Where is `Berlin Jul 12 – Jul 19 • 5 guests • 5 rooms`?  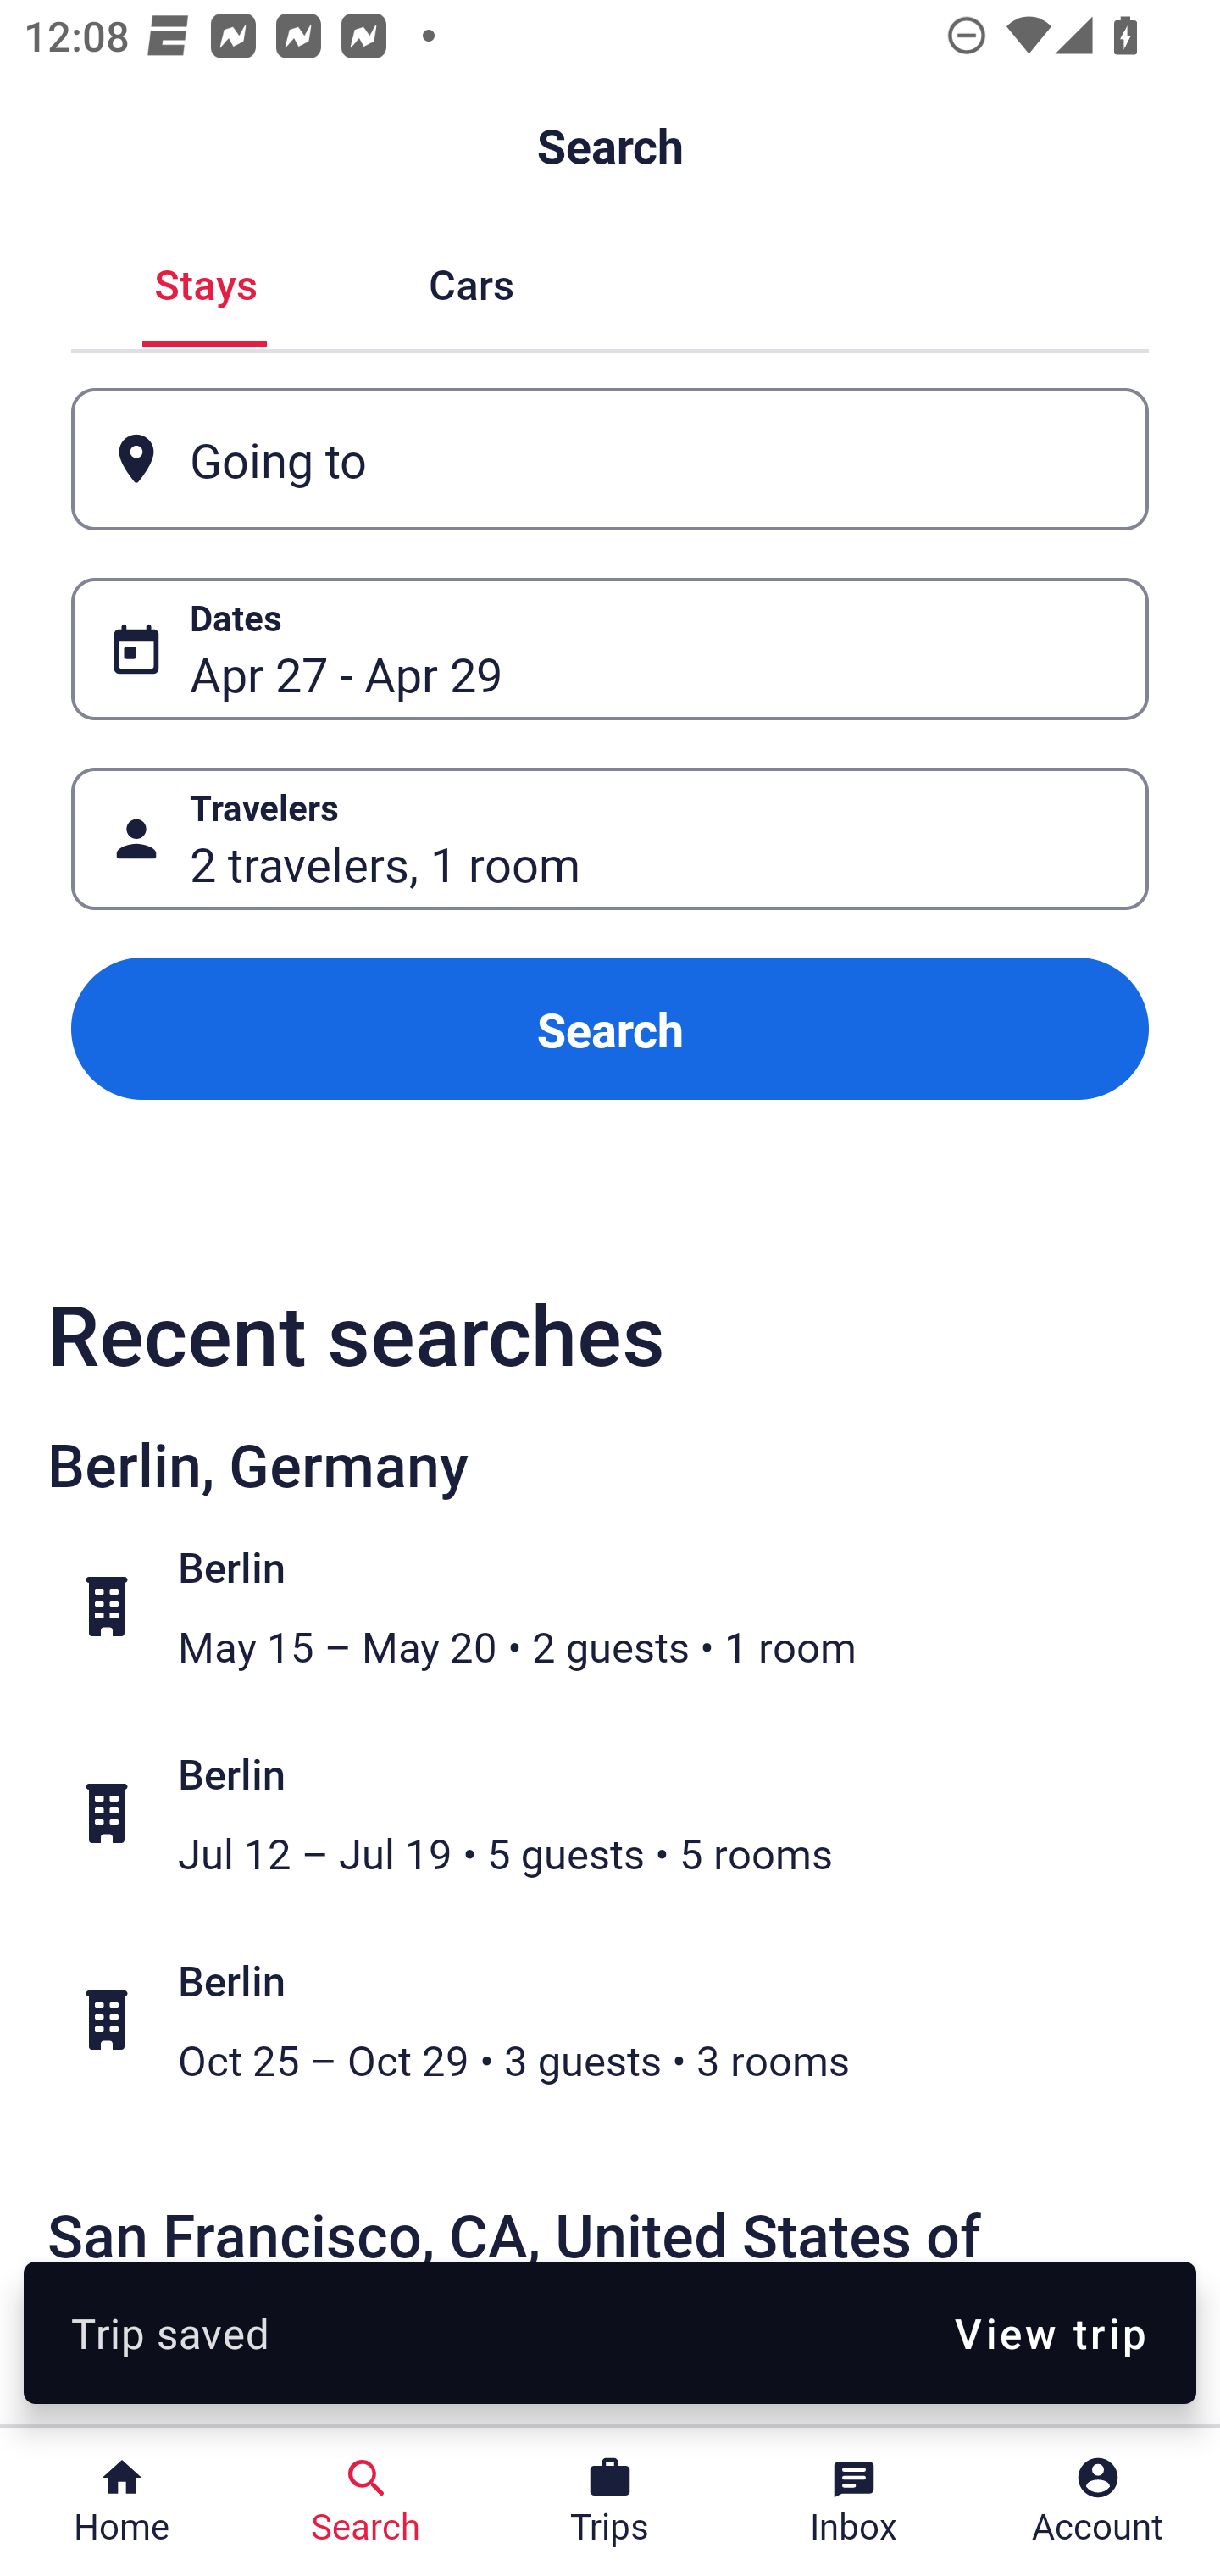
Berlin Jul 12 – Jul 19 • 5 guests • 5 rooms is located at coordinates (627, 1813).